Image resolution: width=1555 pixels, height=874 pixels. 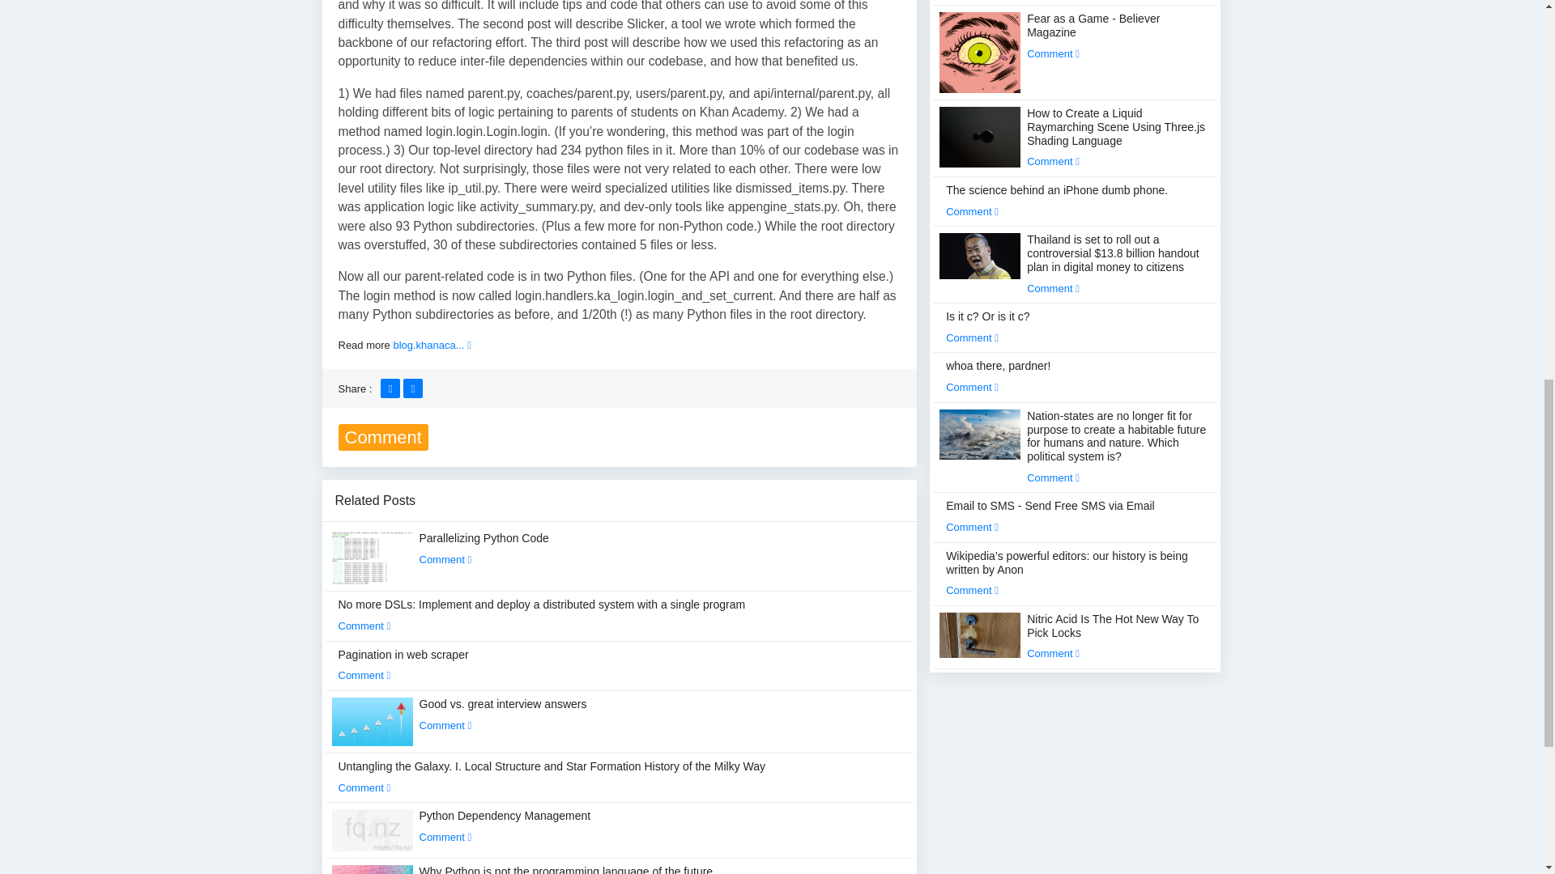 I want to click on Why Python is not the programming language of the future, so click(x=567, y=869).